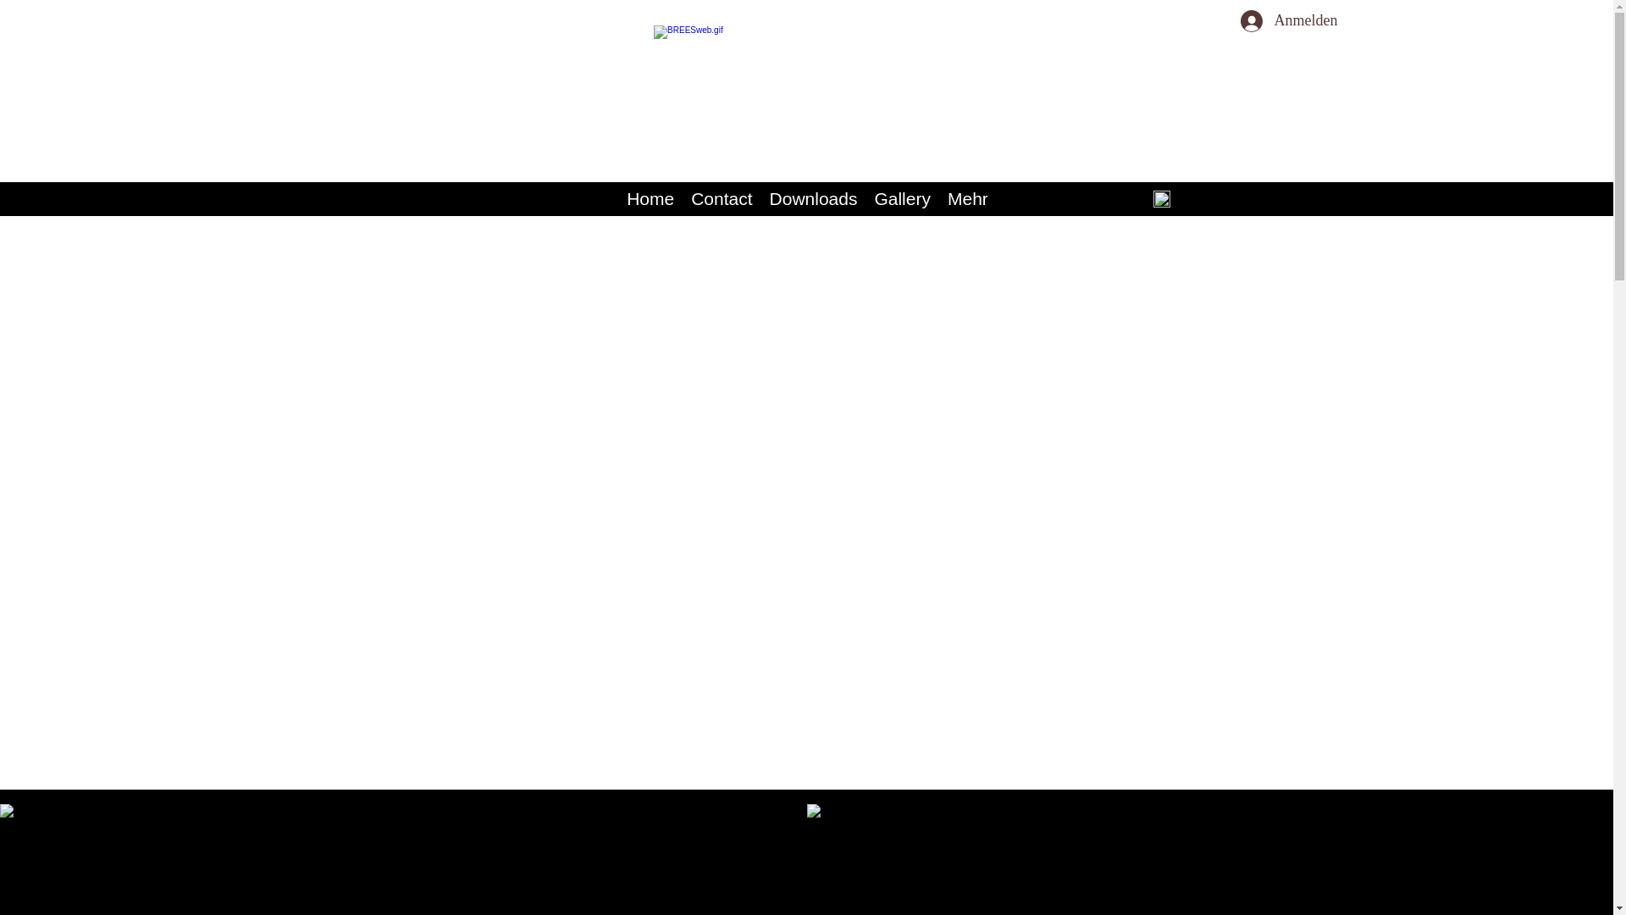 Image resolution: width=1626 pixels, height=915 pixels. Describe the element at coordinates (722, 199) in the screenshot. I see `Contact` at that location.